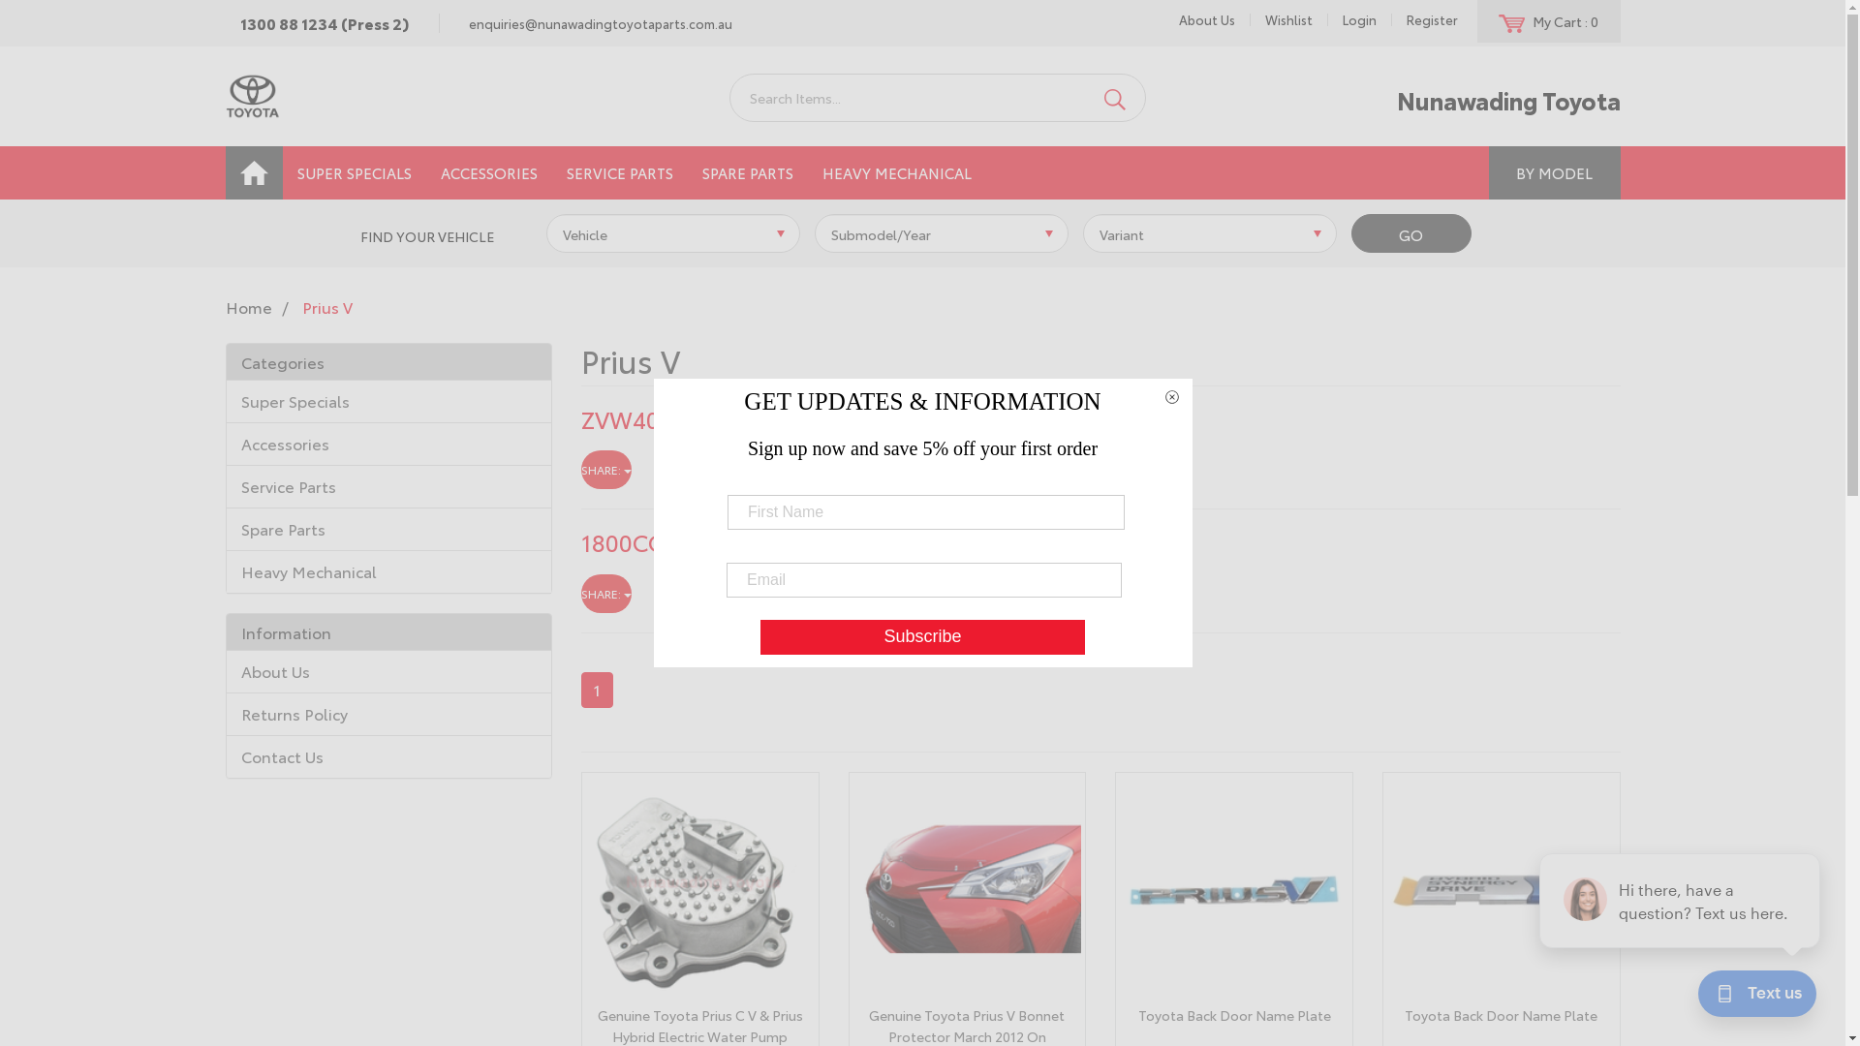 The image size is (1860, 1046). I want to click on About Us, so click(389, 672).